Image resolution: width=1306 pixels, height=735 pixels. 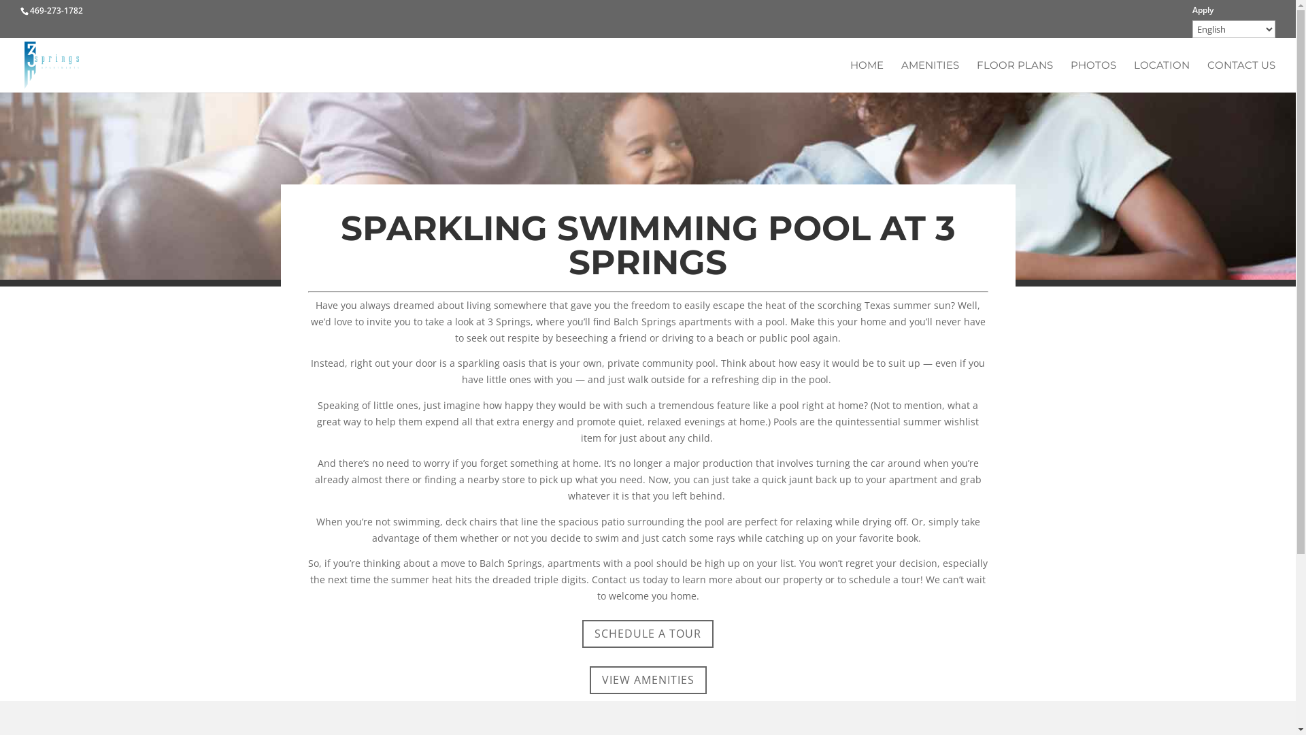 I want to click on LOCATION, so click(x=1162, y=76).